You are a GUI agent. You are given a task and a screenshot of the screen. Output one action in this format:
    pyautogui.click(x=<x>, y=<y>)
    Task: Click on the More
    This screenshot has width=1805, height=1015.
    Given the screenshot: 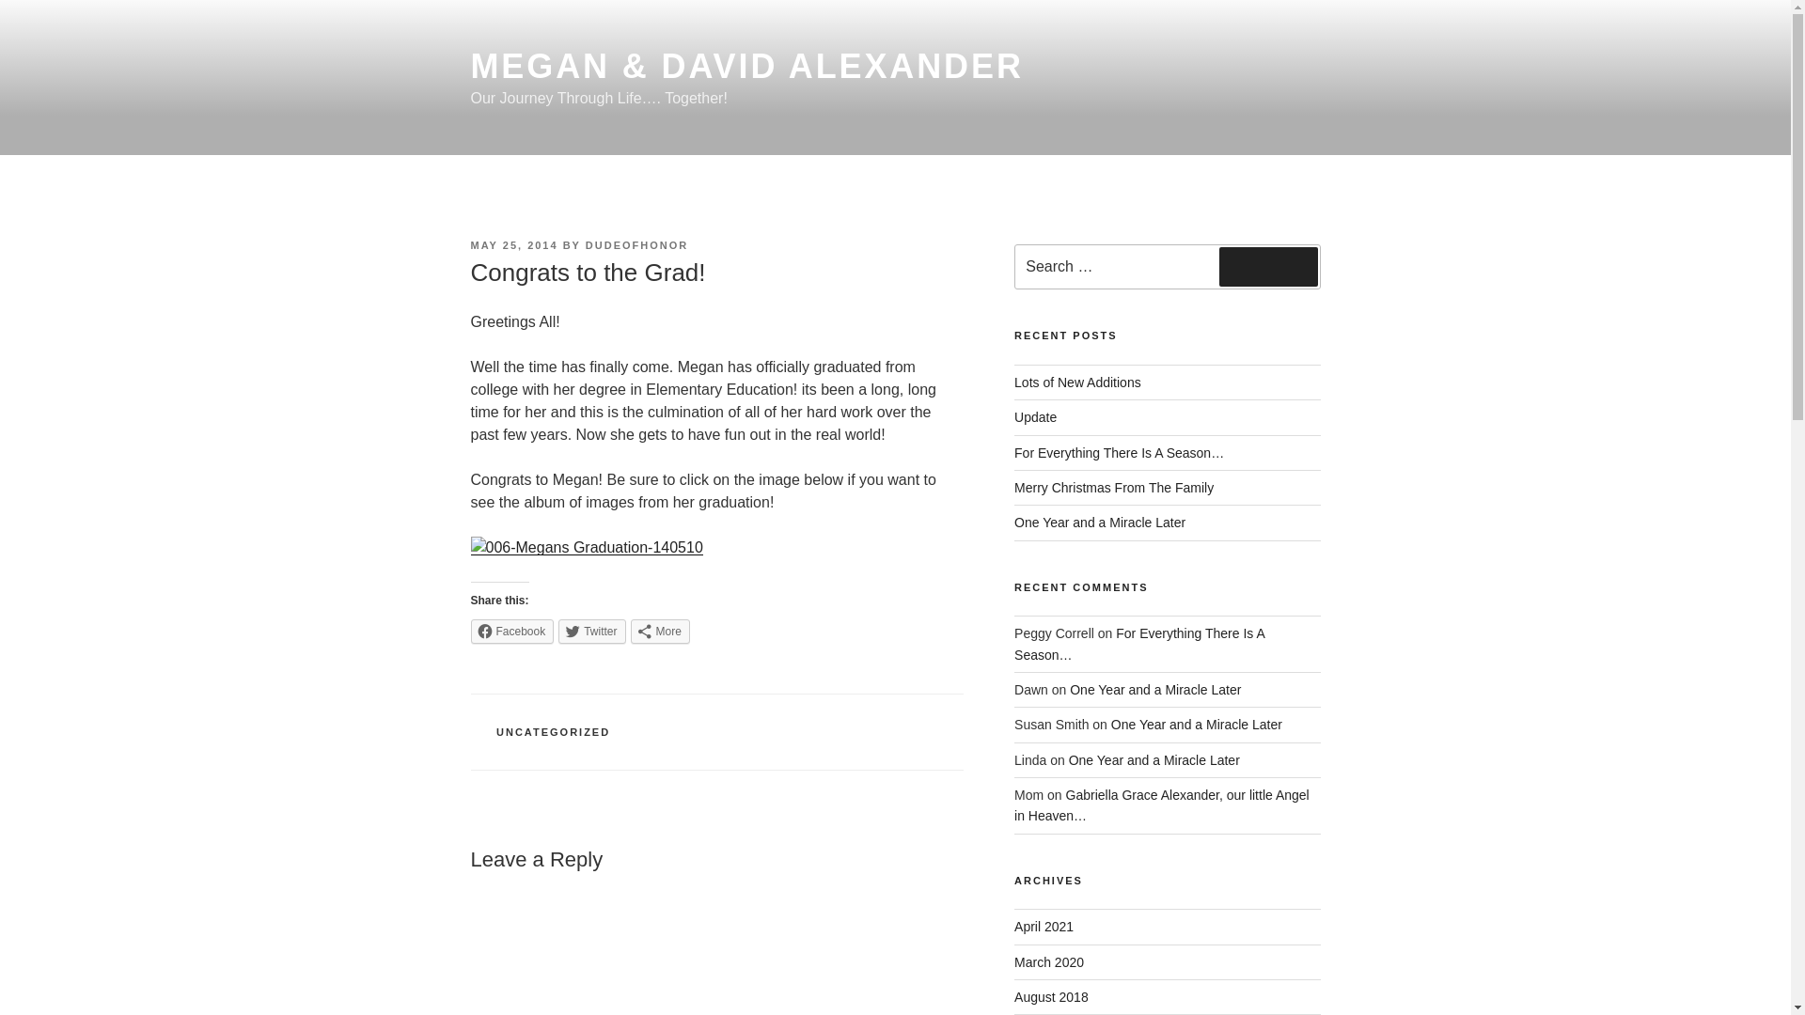 What is the action you would take?
    pyautogui.click(x=660, y=631)
    